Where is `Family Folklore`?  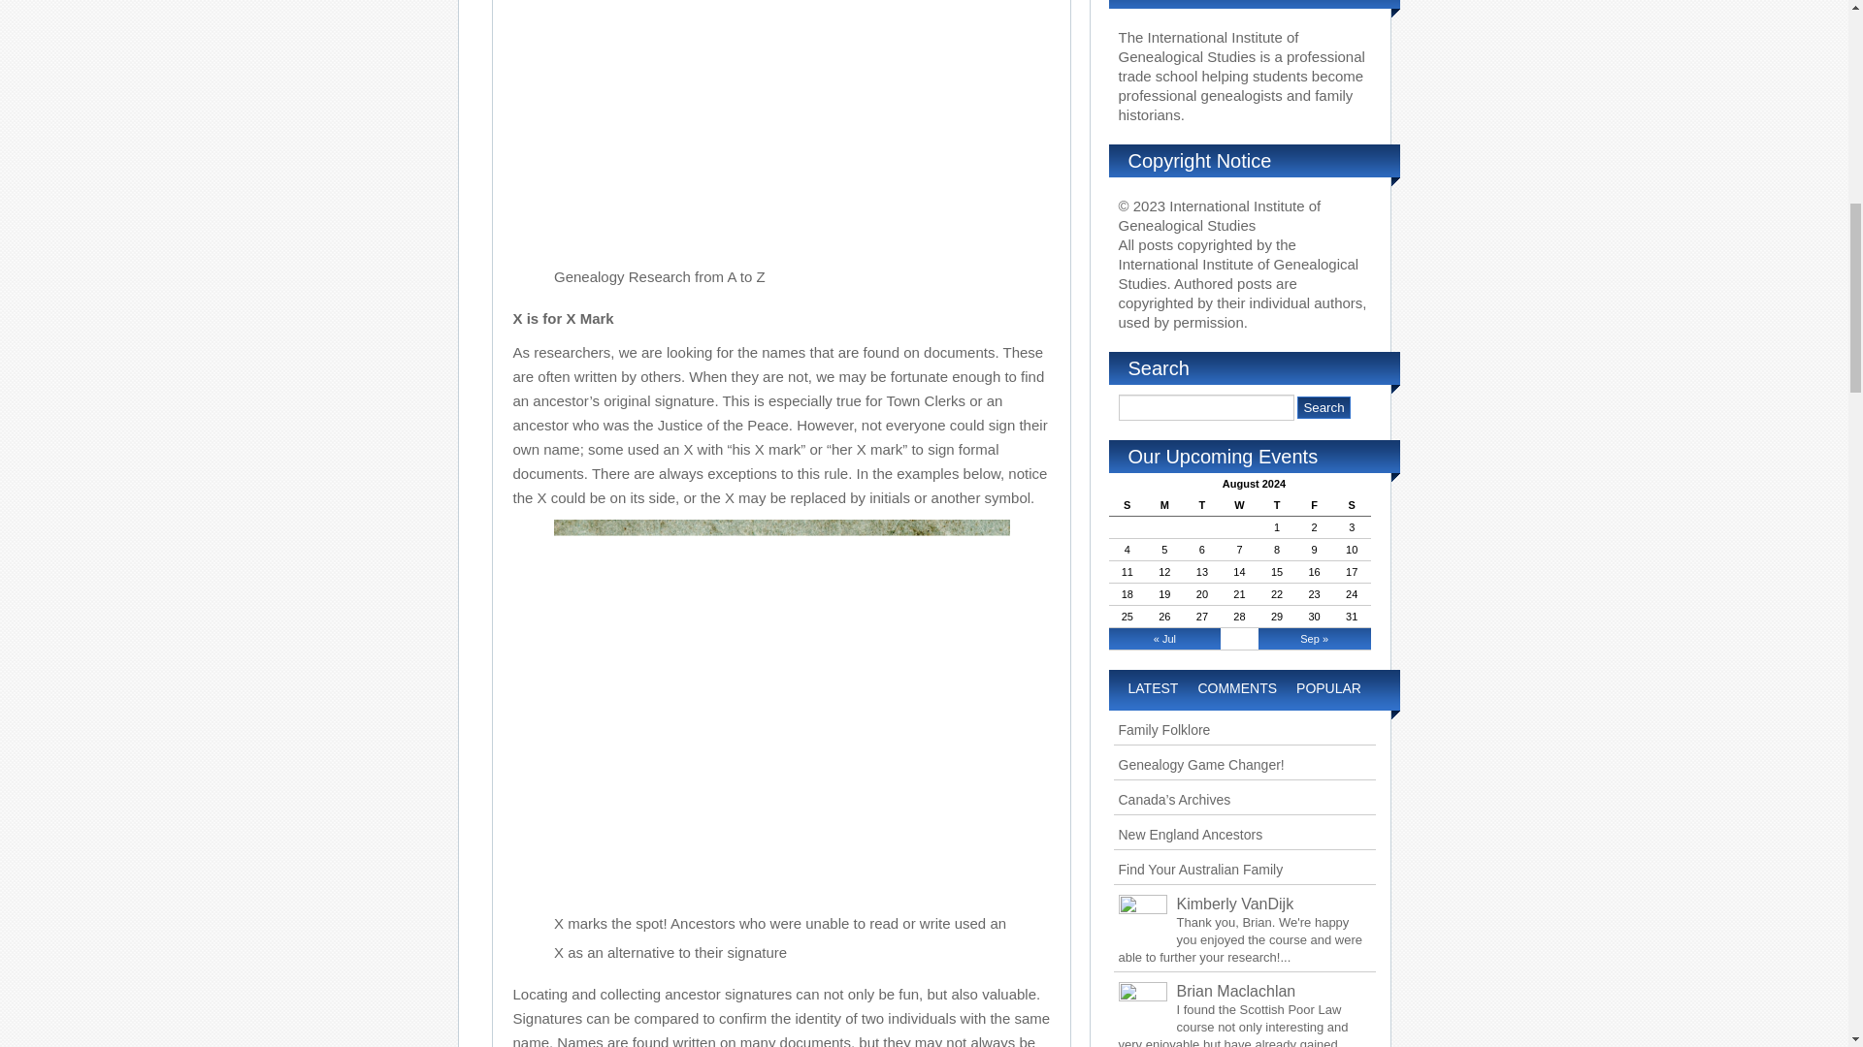 Family Folklore is located at coordinates (1163, 730).